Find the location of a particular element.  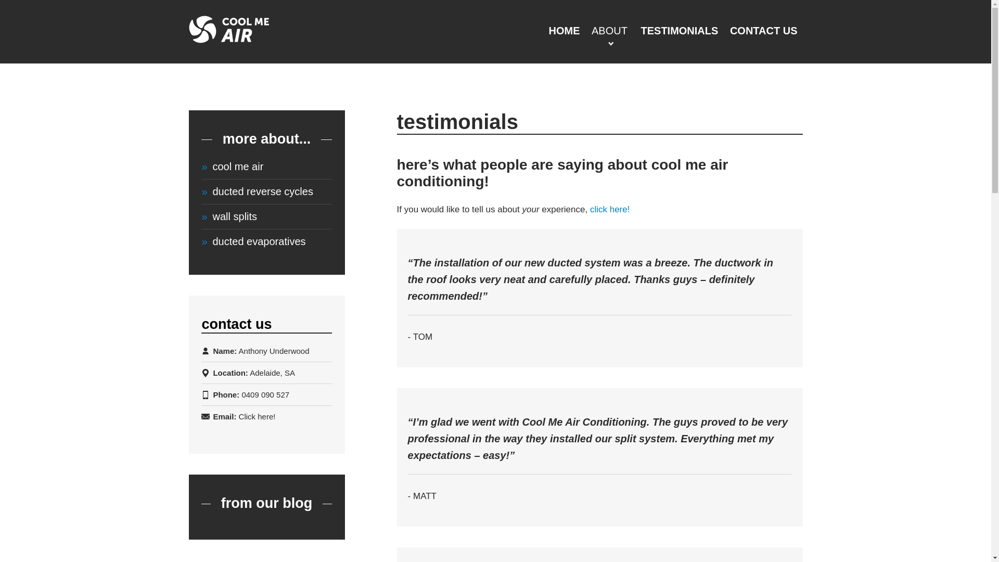

ducted reverse cycles is located at coordinates (266, 191).